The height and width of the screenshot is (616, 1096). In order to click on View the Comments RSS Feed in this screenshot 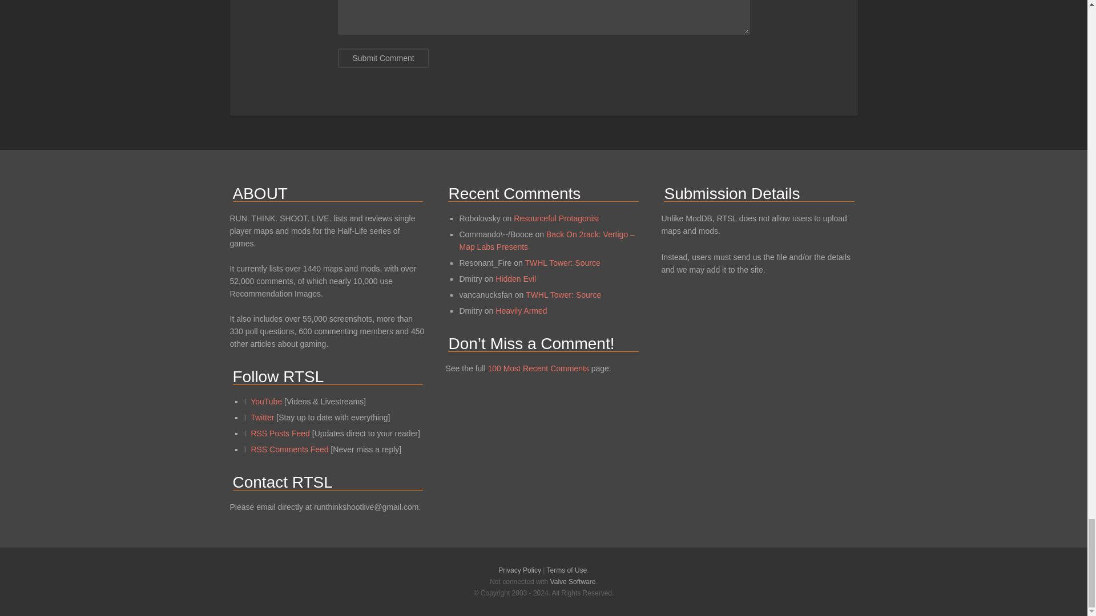, I will do `click(289, 449)`.